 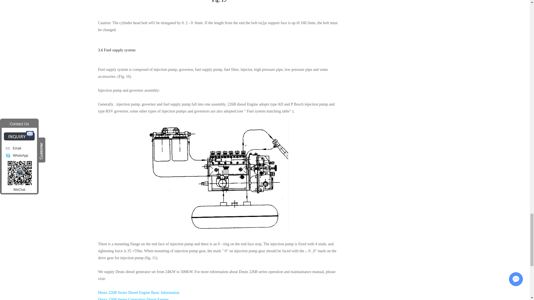 What do you see at coordinates (218, 5) in the screenshot?
I see `bolt` at bounding box center [218, 5].